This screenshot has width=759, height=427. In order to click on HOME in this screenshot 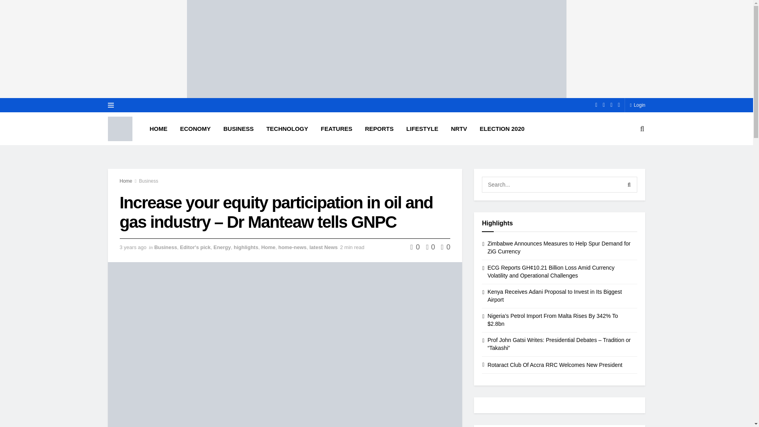, I will do `click(158, 128)`.